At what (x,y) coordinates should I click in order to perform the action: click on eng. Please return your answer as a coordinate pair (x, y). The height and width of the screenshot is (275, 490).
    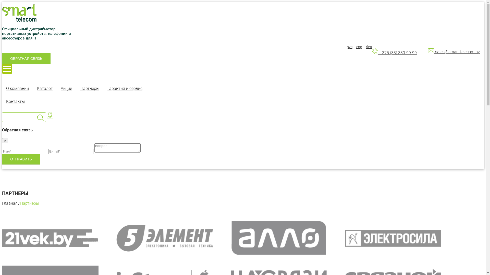
    Looking at the image, I should click on (358, 47).